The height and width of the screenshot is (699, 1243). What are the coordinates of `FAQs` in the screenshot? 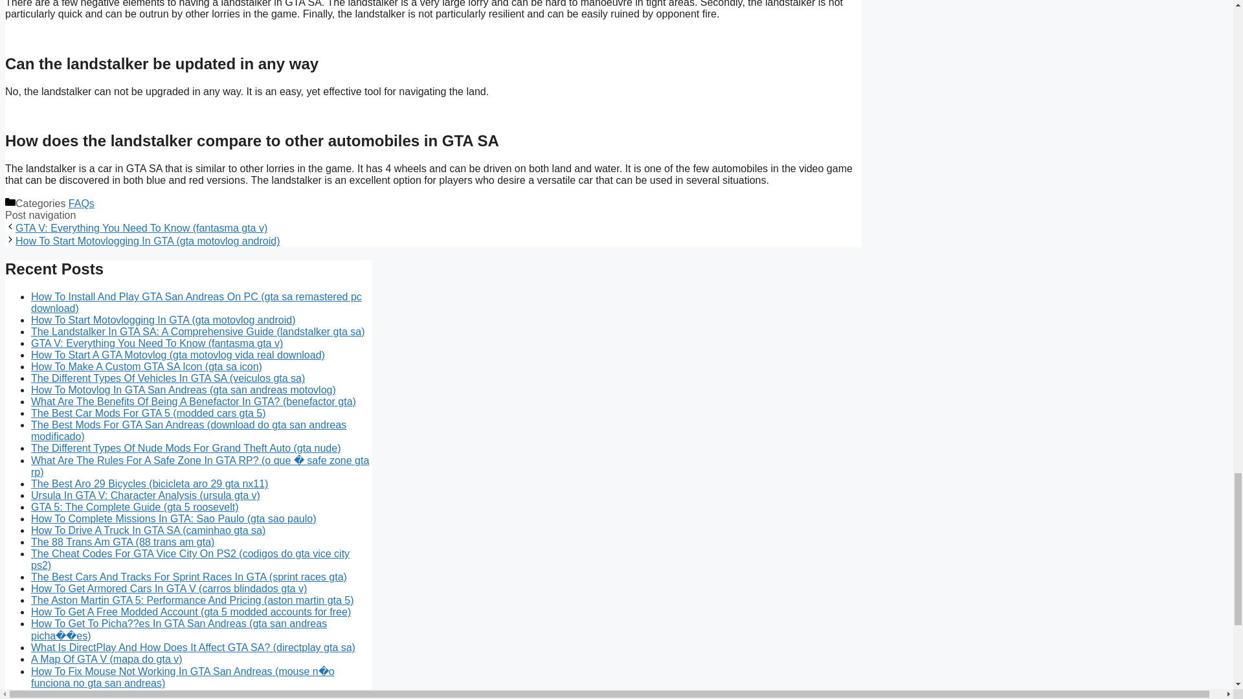 It's located at (81, 203).